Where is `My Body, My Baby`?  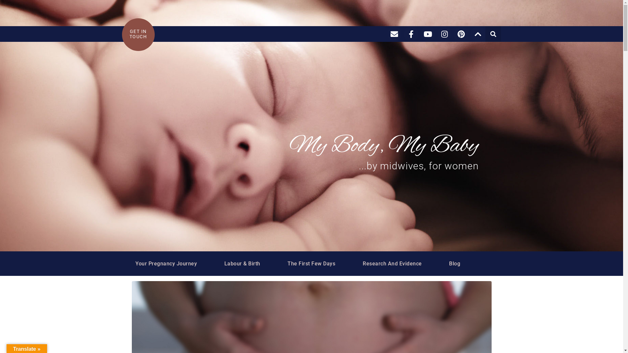
My Body, My Baby is located at coordinates (384, 146).